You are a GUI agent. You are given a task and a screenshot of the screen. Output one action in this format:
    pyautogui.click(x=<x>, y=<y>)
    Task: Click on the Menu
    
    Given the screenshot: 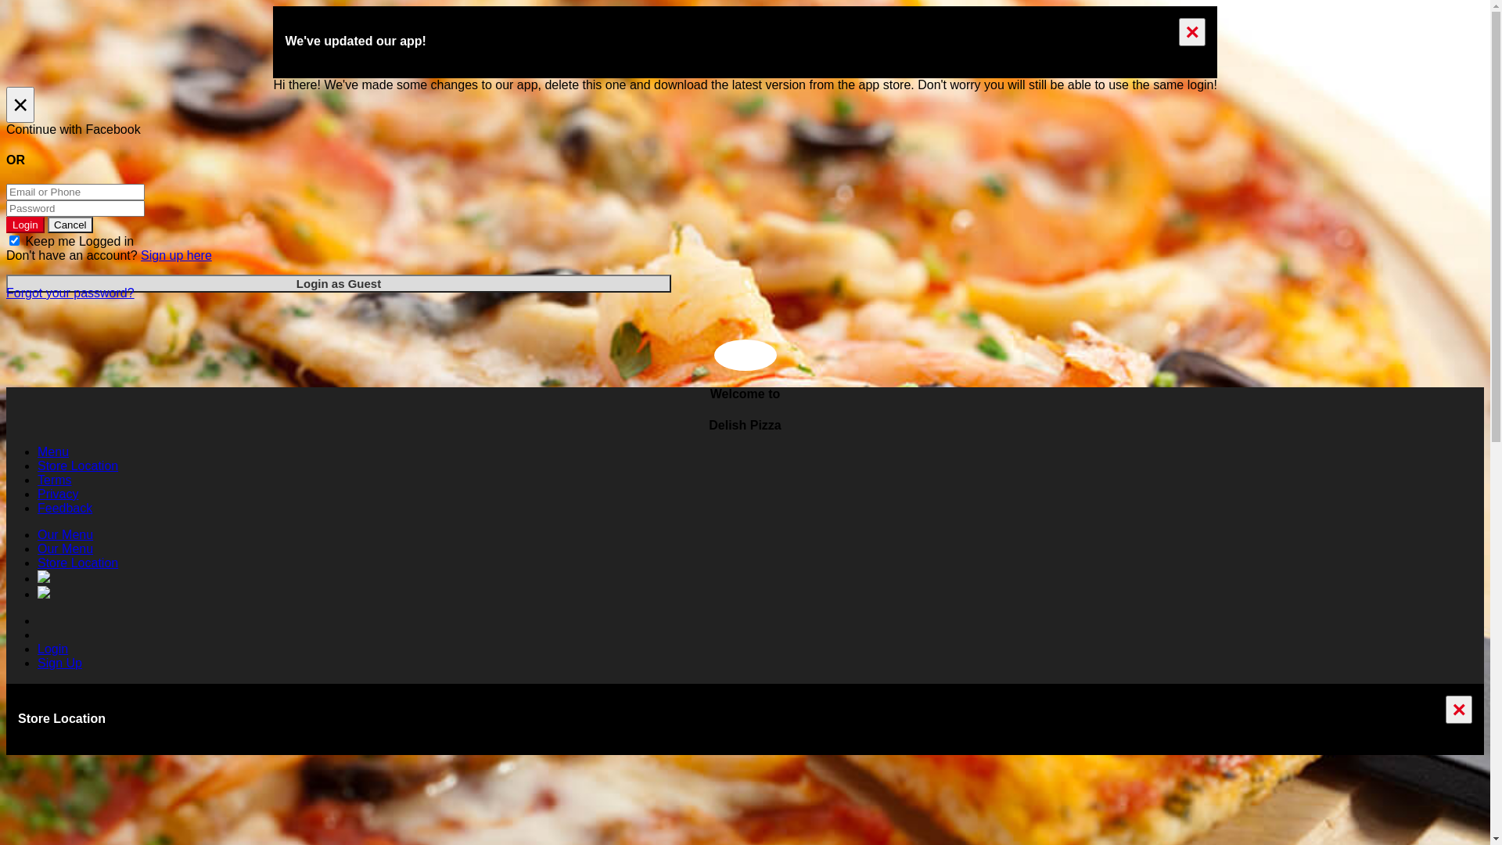 What is the action you would take?
    pyautogui.click(x=53, y=452)
    